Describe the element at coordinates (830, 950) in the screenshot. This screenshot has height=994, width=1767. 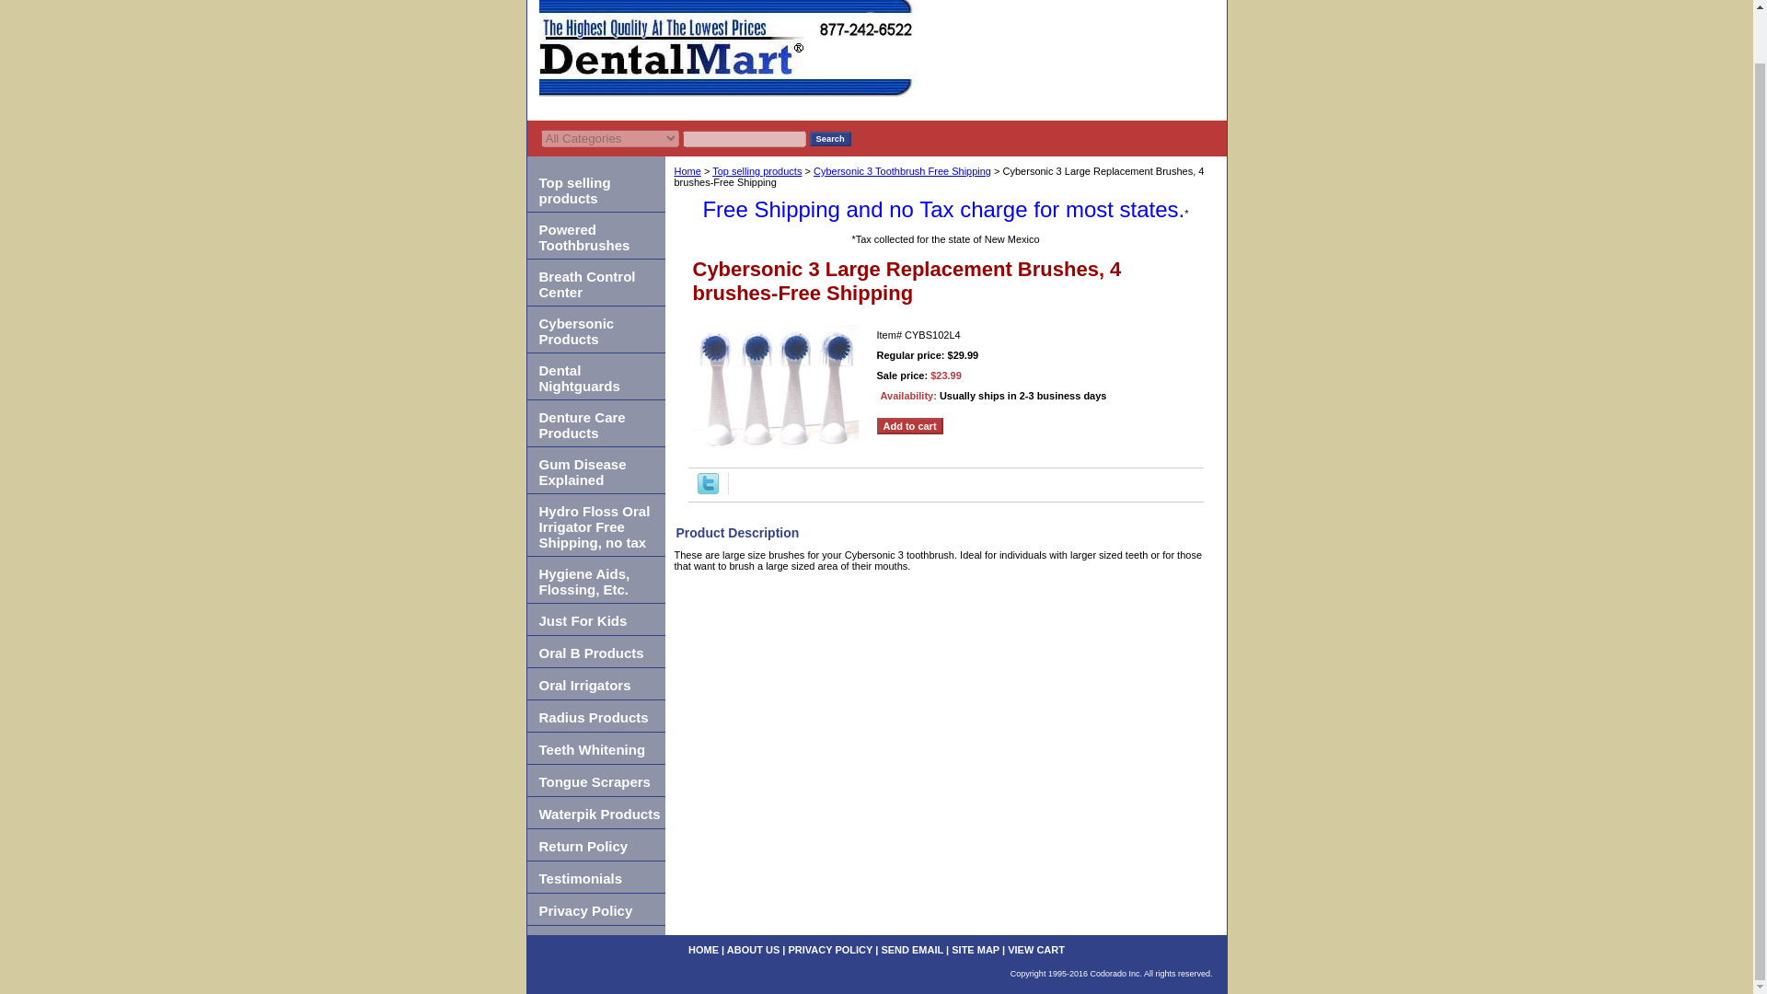
I see `PRIVACY POLICY` at that location.